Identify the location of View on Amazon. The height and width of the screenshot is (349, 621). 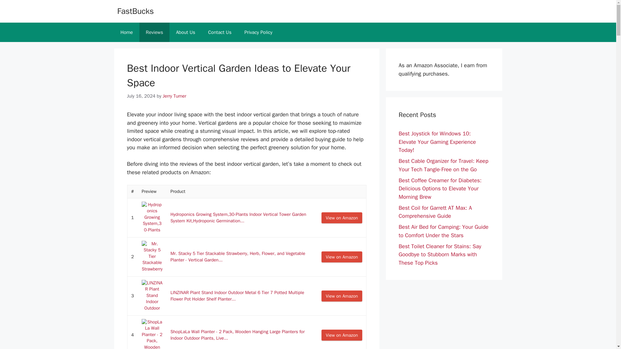
(342, 218).